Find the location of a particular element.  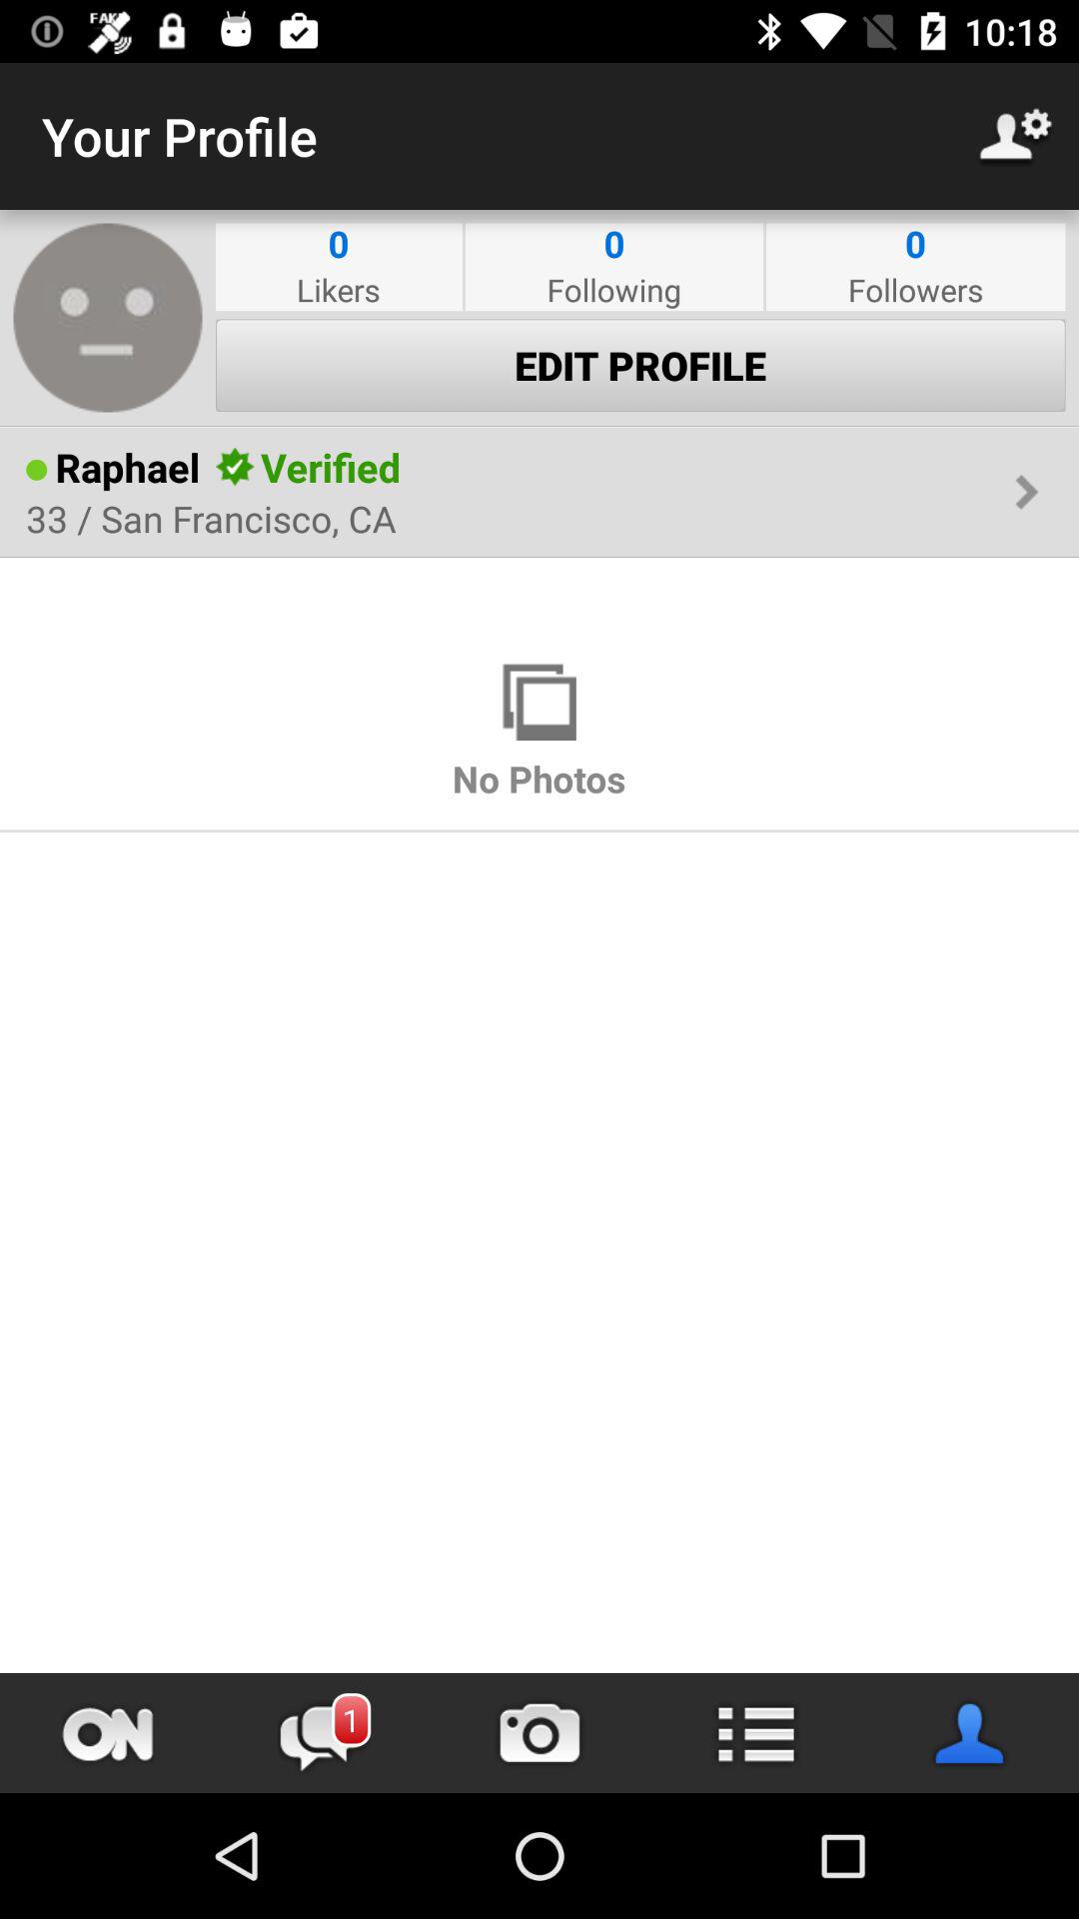

view profile is located at coordinates (971, 1733).